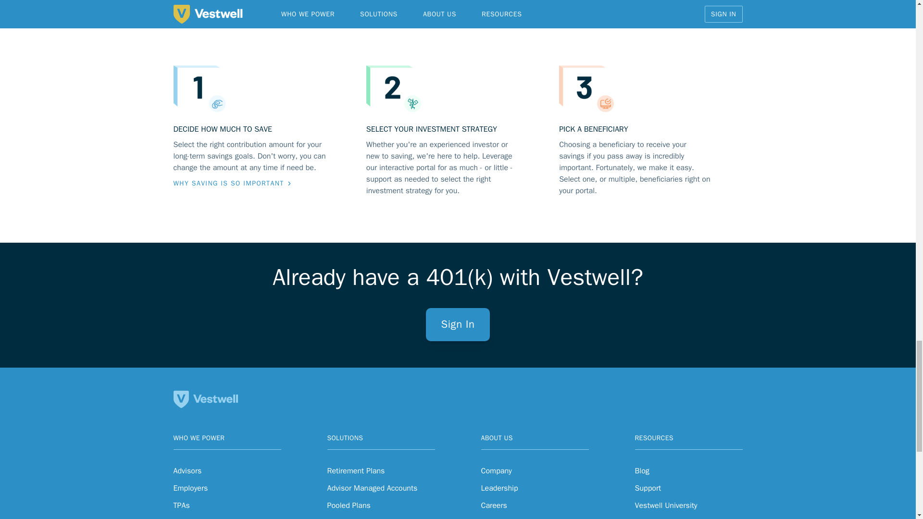  Describe the element at coordinates (208, 518) in the screenshot. I see `Financial Institutions` at that location.